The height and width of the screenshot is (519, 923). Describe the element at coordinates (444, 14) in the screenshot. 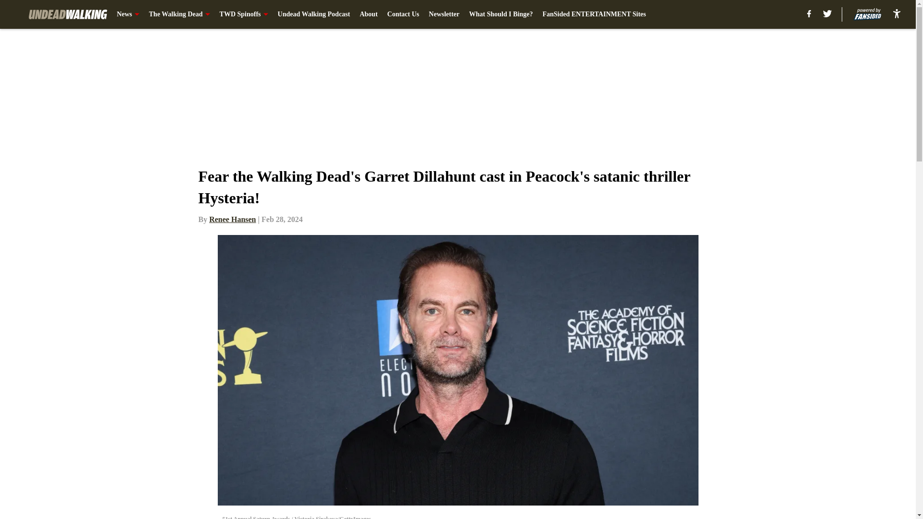

I see `Newsletter` at that location.